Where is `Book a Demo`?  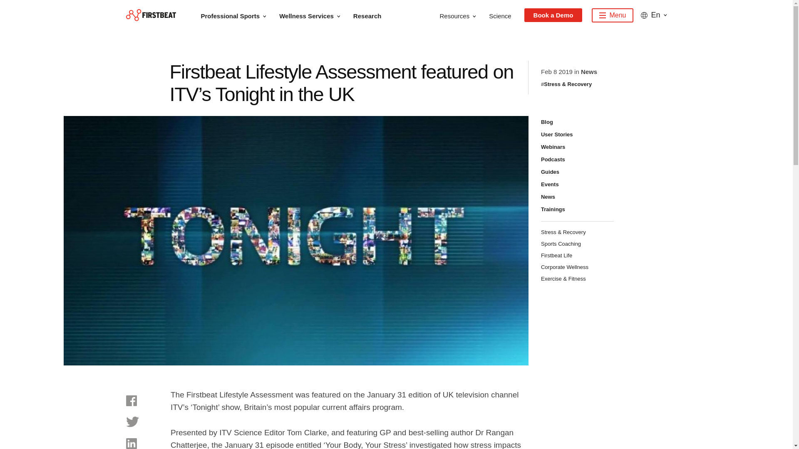
Book a Demo is located at coordinates (553, 15).